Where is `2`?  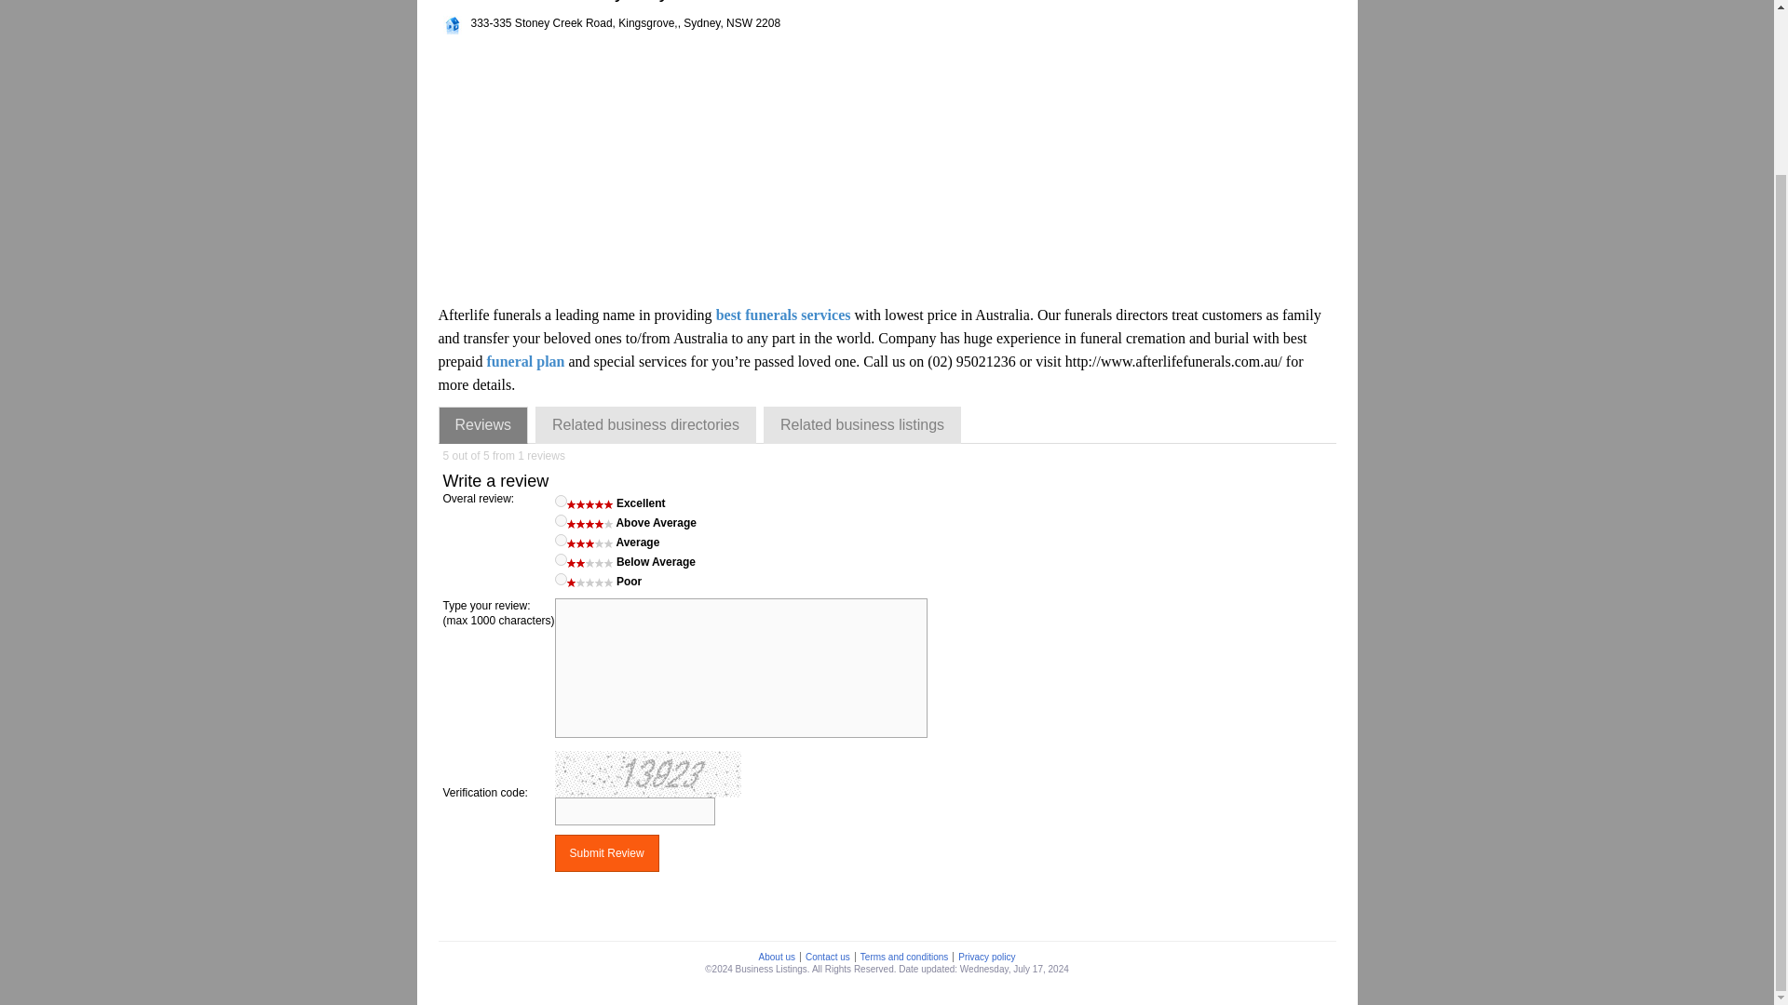 2 is located at coordinates (561, 560).